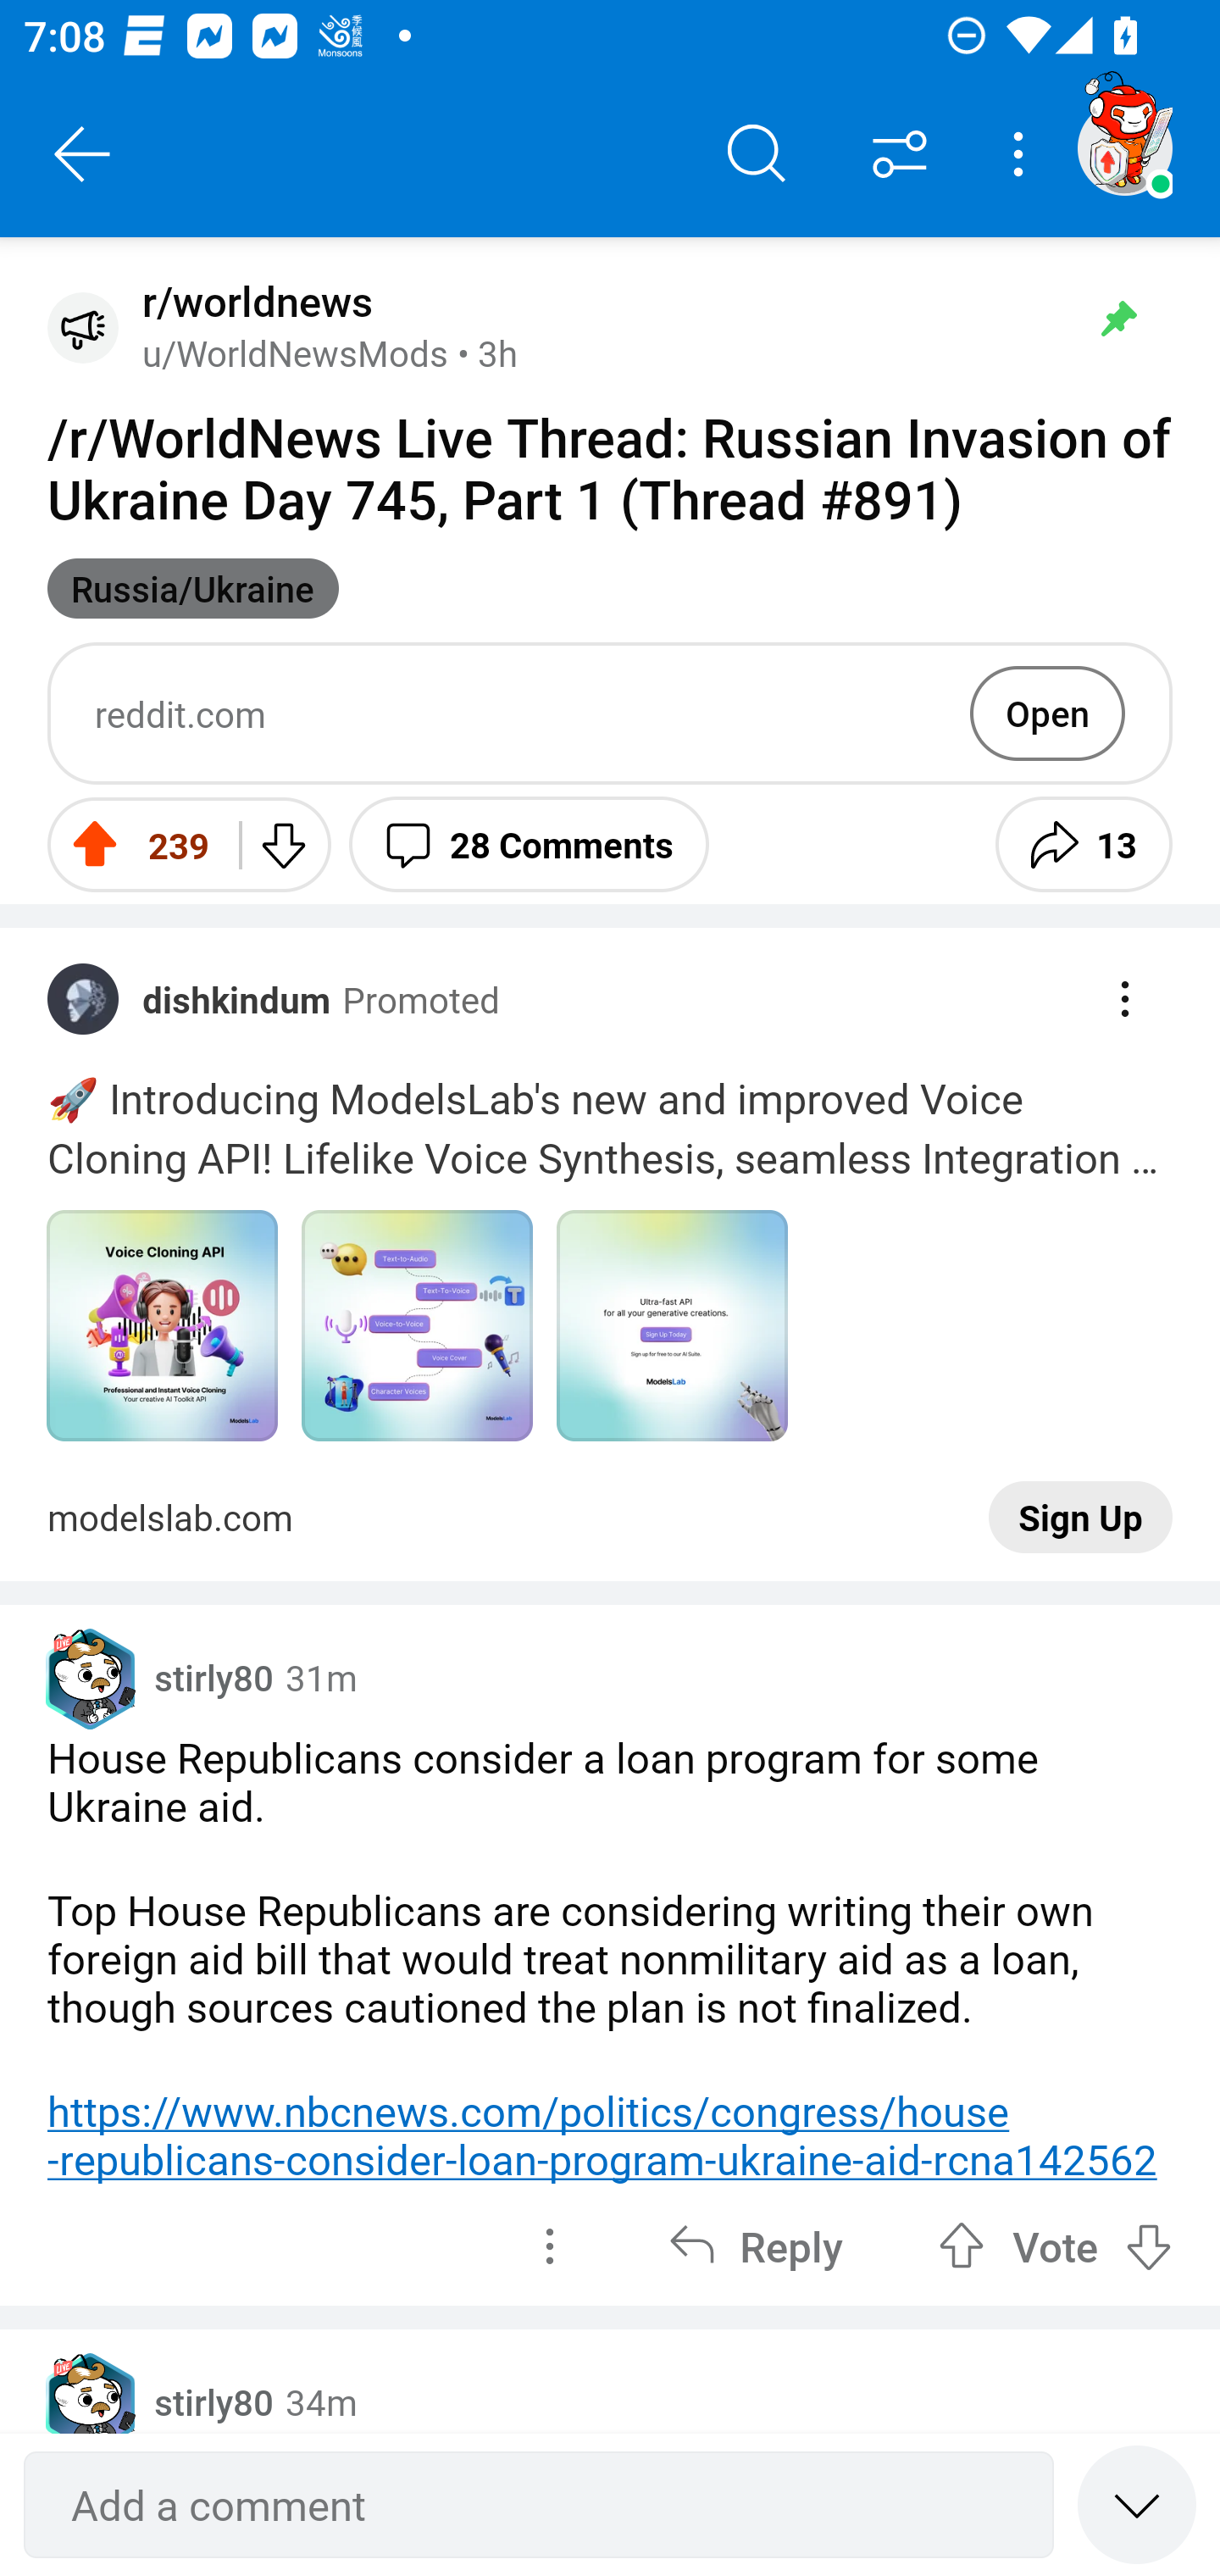 The height and width of the screenshot is (2576, 1220). What do you see at coordinates (83, 327) in the screenshot?
I see `Avatar` at bounding box center [83, 327].